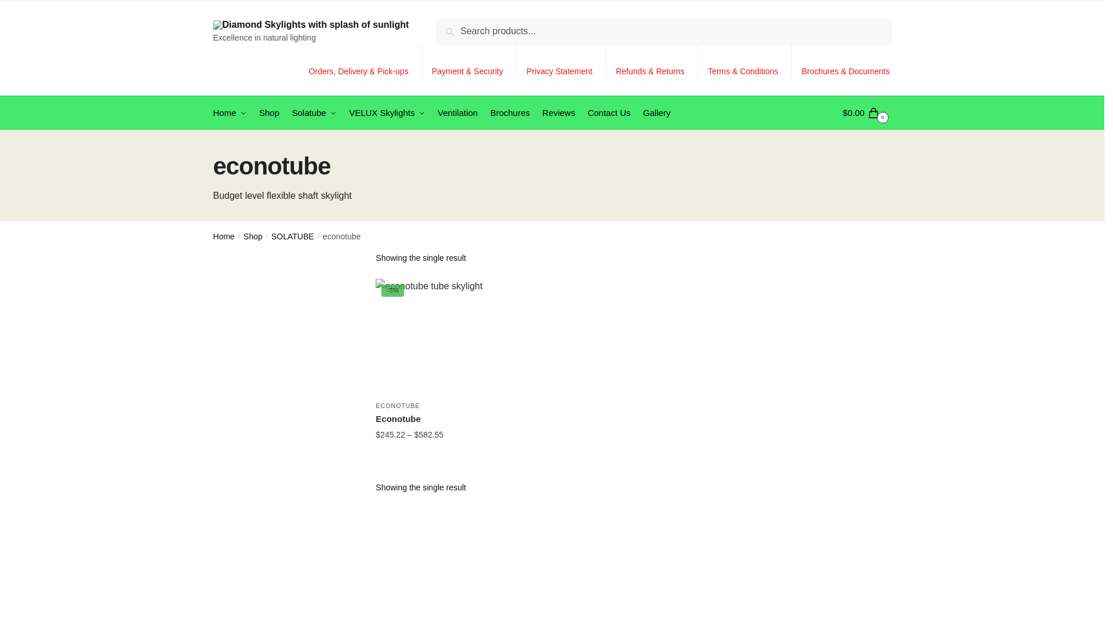 The height and width of the screenshot is (626, 1113). What do you see at coordinates (224, 236) in the screenshot?
I see `Home` at bounding box center [224, 236].